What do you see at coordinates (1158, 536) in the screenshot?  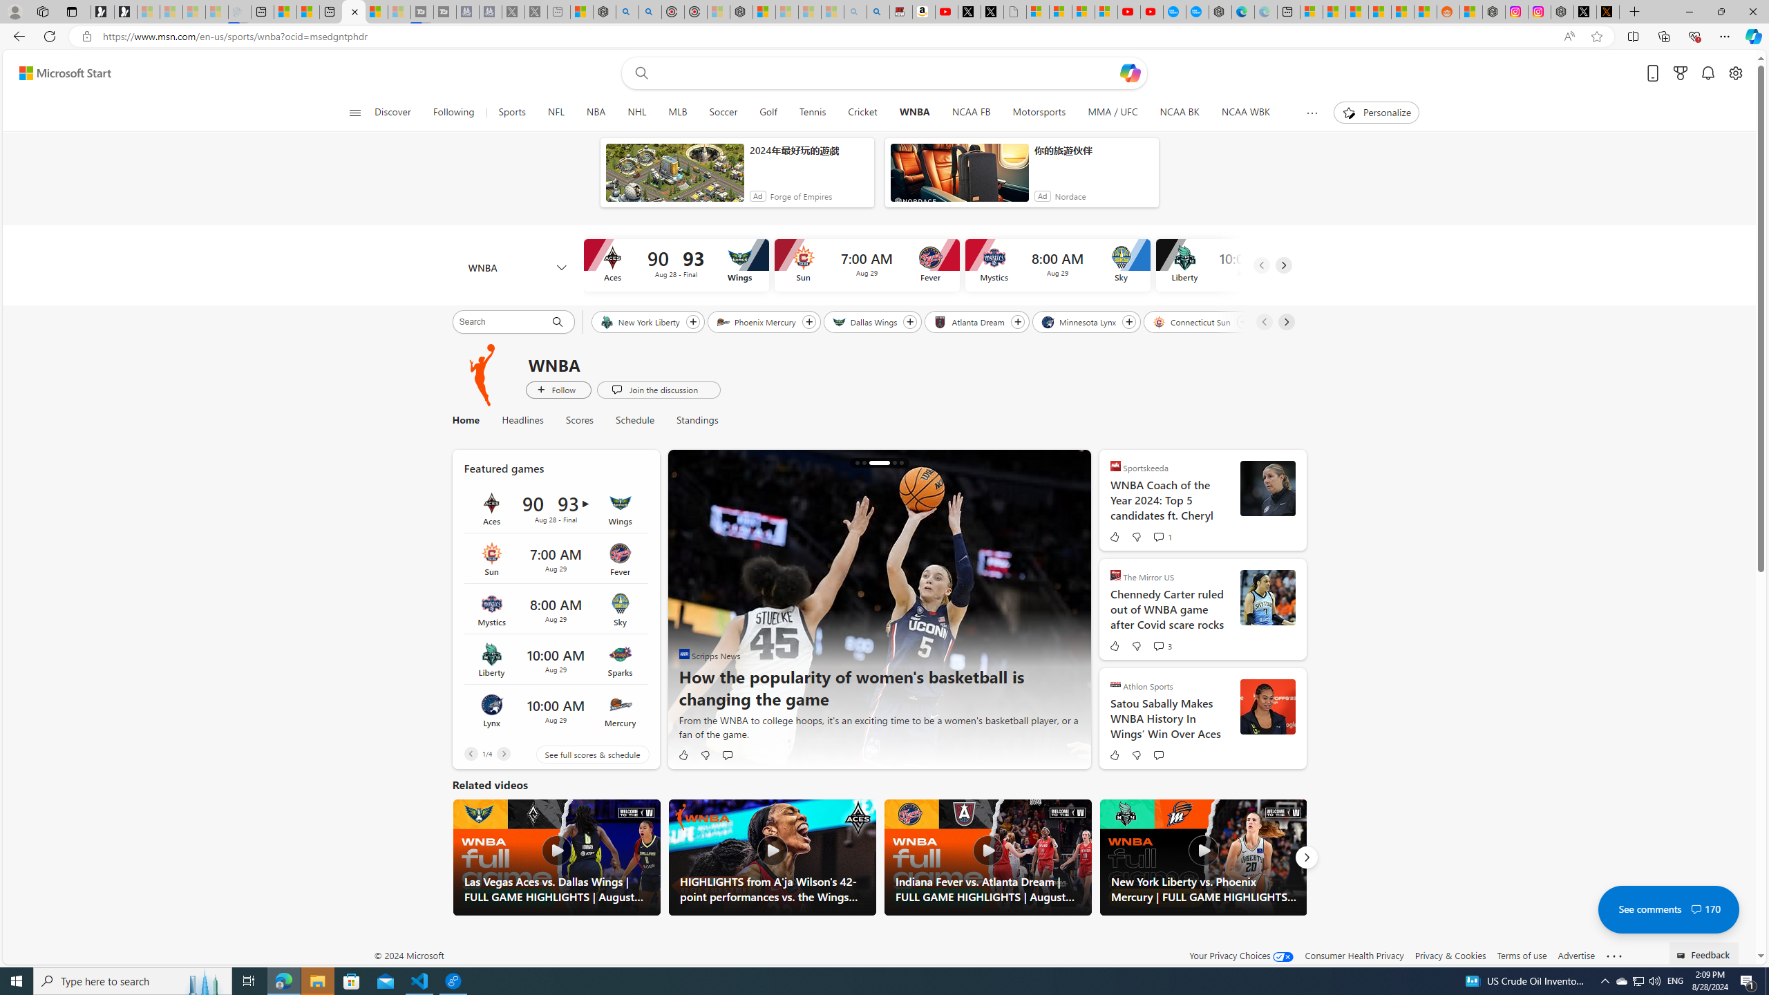 I see `View comments 1 Comment` at bounding box center [1158, 536].